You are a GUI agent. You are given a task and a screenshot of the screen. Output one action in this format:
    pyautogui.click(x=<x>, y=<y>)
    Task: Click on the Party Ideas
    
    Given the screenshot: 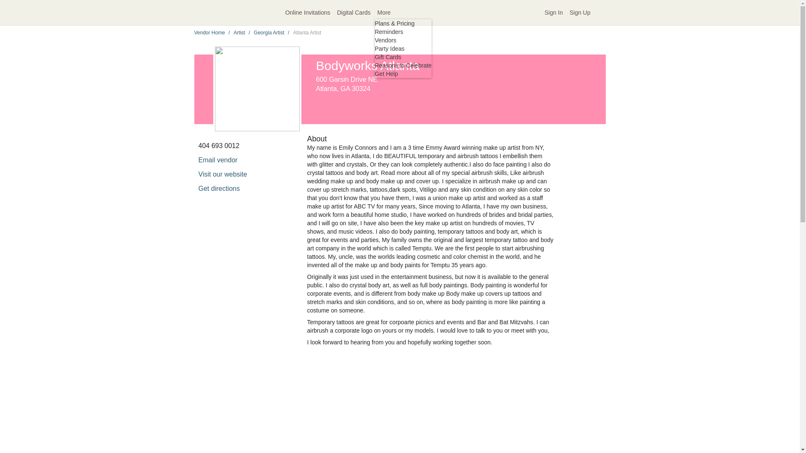 What is the action you would take?
    pyautogui.click(x=390, y=49)
    